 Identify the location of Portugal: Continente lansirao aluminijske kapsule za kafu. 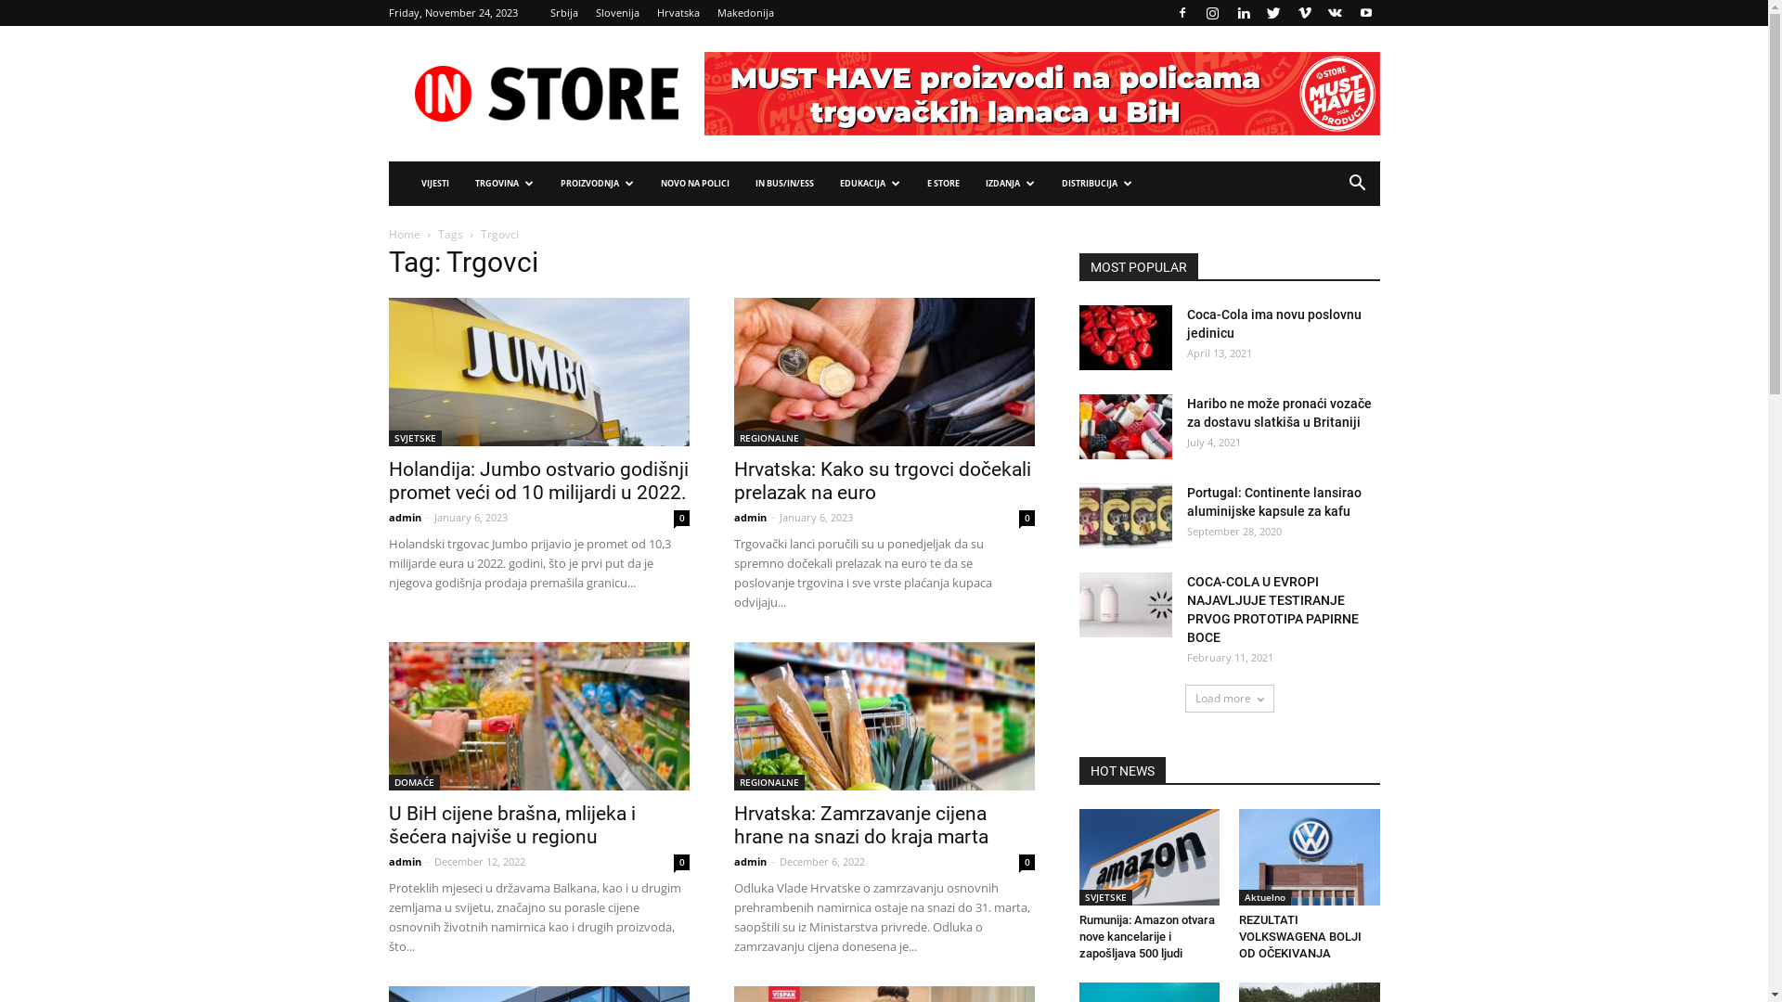
(1125, 516).